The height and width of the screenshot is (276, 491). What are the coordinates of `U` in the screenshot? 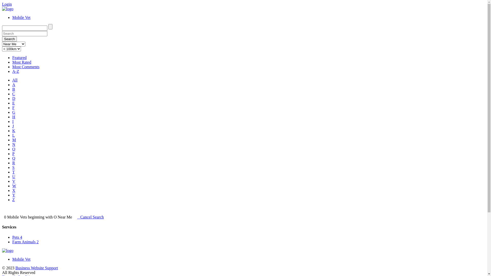 It's located at (14, 177).